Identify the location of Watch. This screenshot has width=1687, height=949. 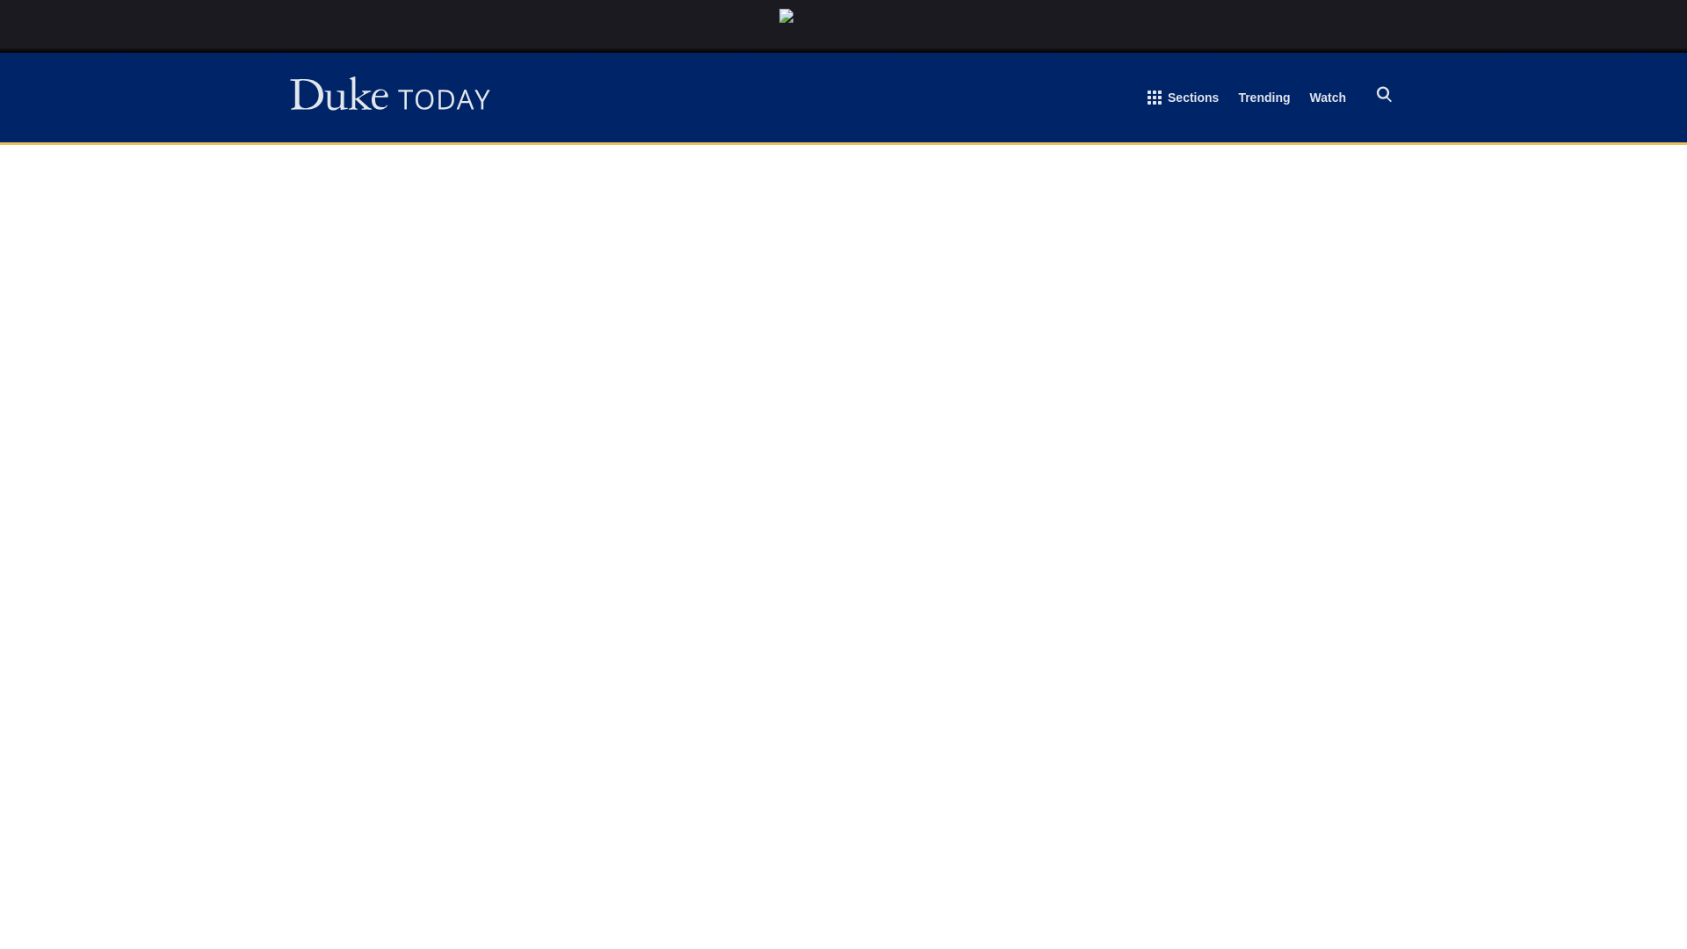
(1329, 100).